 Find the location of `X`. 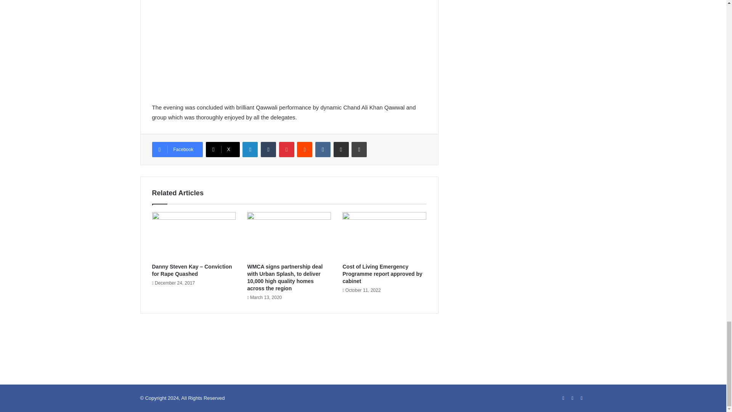

X is located at coordinates (223, 149).